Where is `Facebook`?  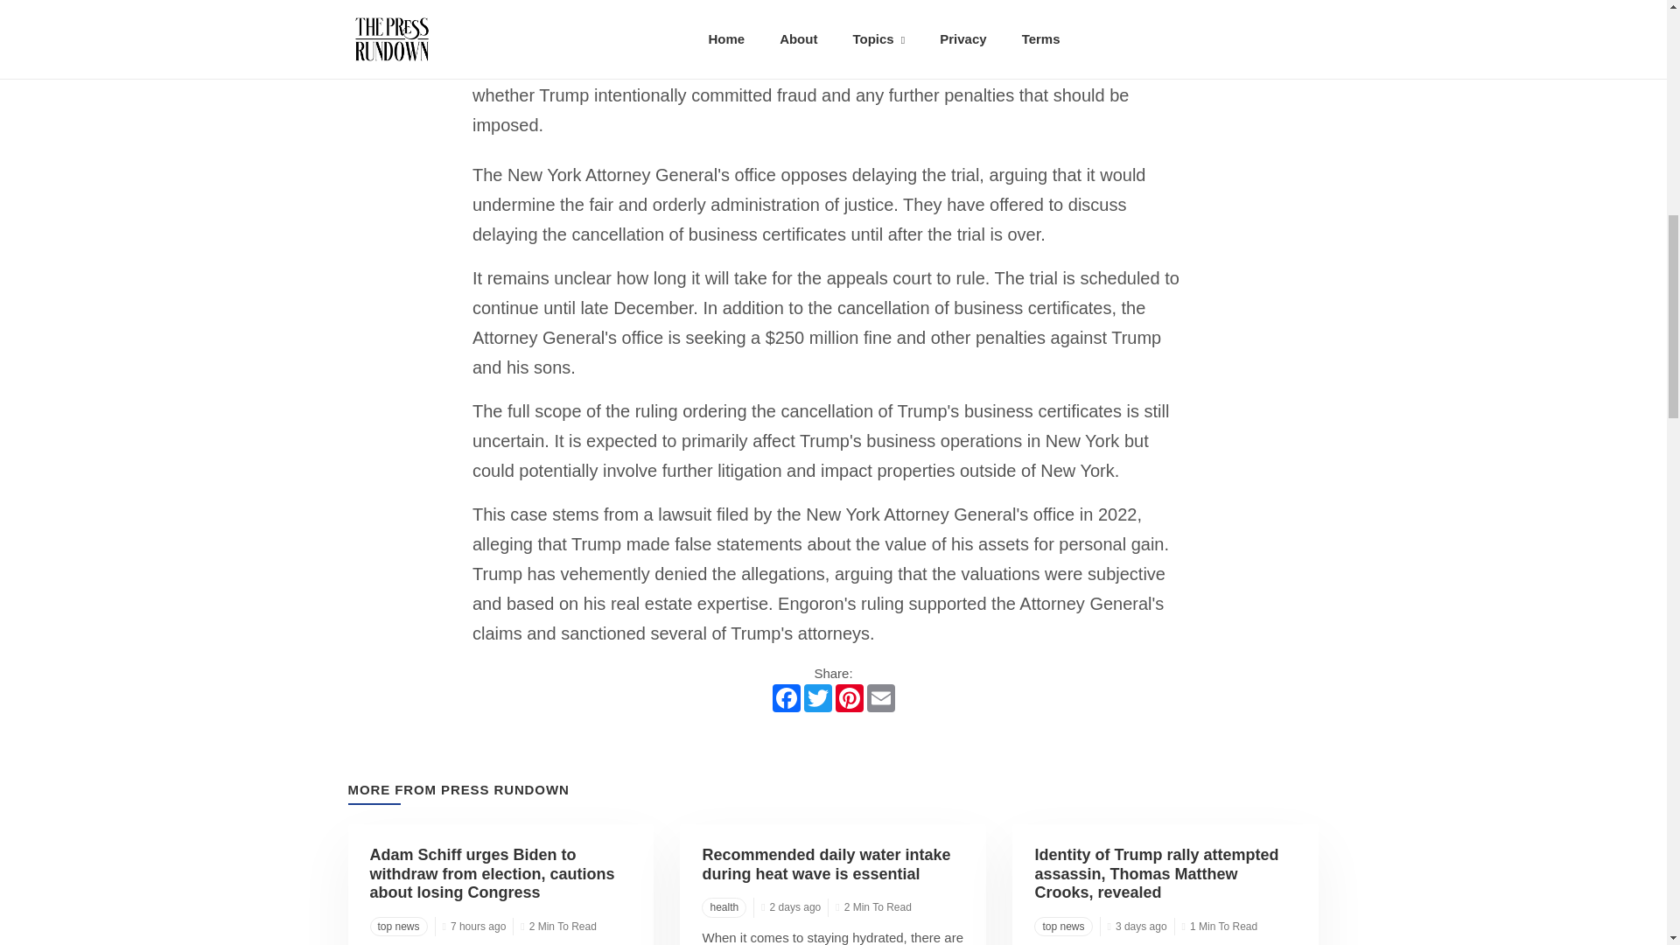 Facebook is located at coordinates (785, 698).